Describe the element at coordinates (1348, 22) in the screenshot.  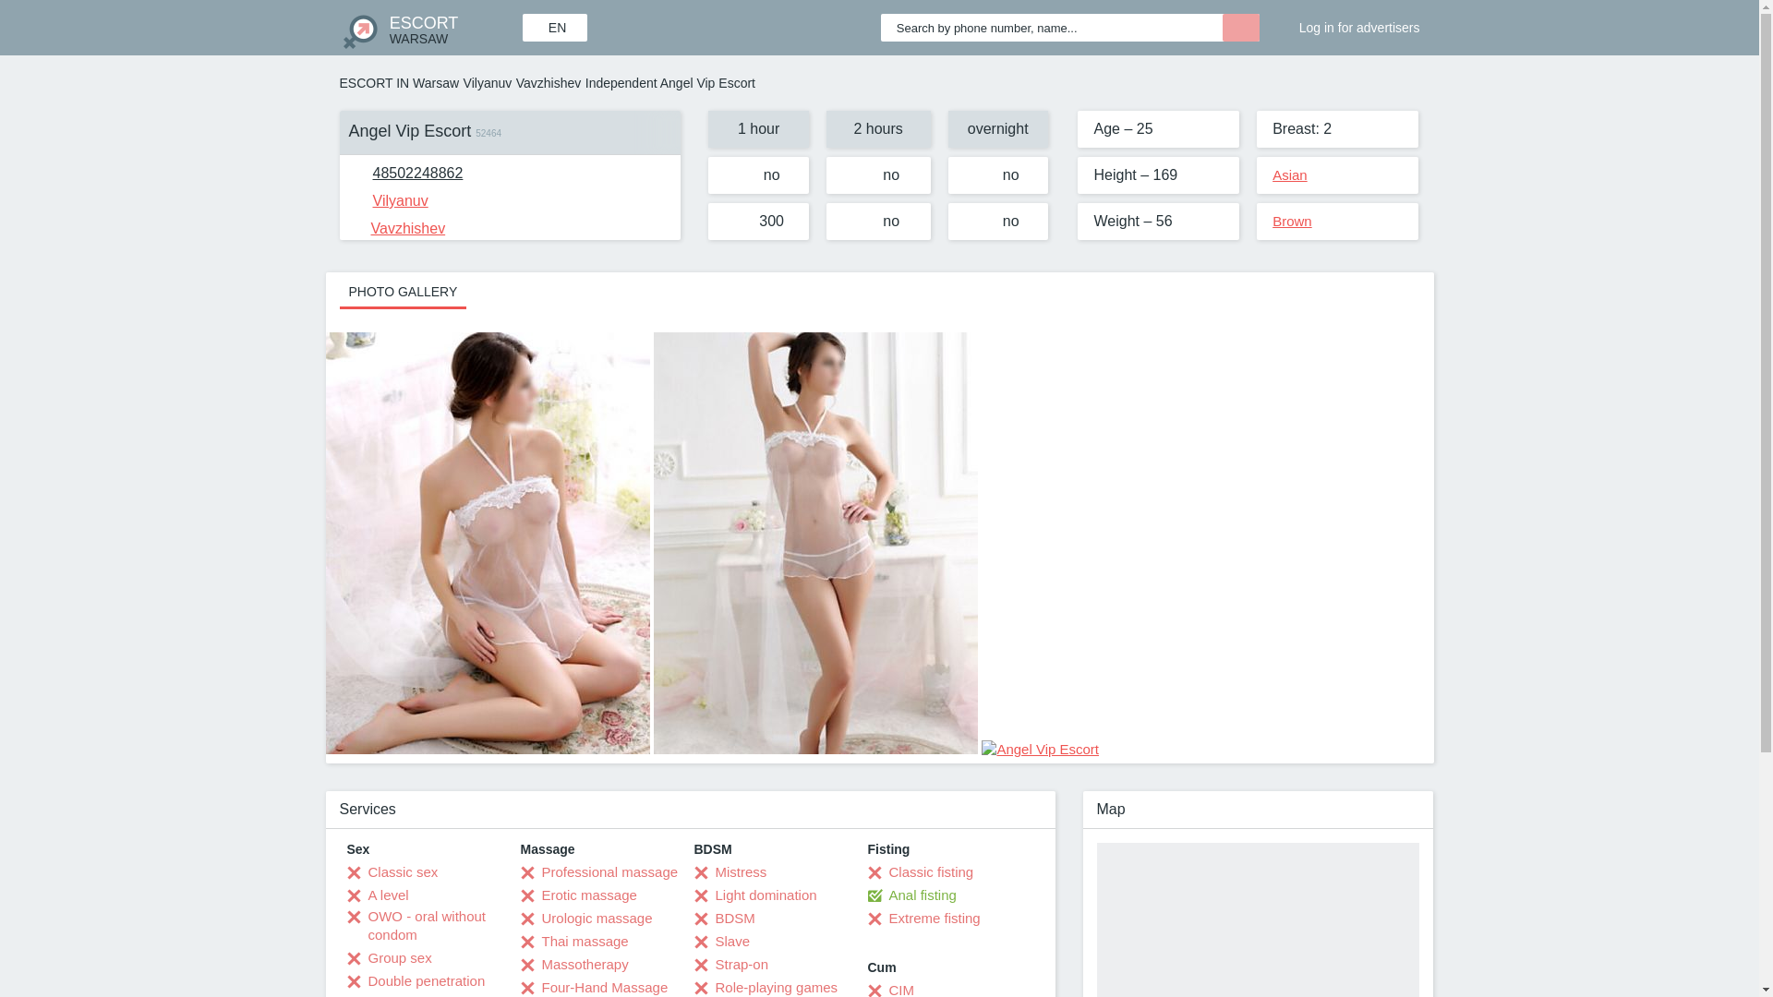
I see `Thai massage` at that location.